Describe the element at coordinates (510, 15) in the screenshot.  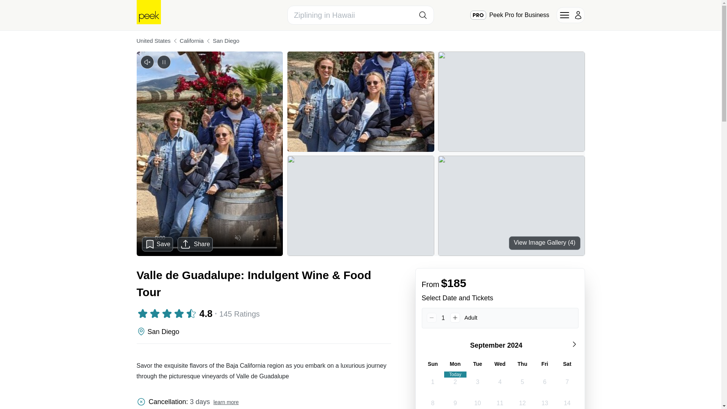
I see `Peek Pro for Business` at that location.